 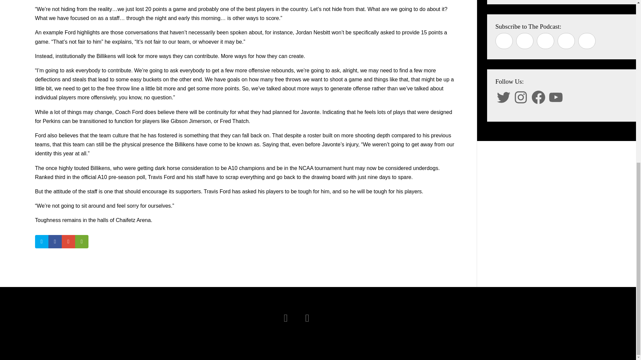 I want to click on Subscribe on Amazon Music, so click(x=546, y=41).